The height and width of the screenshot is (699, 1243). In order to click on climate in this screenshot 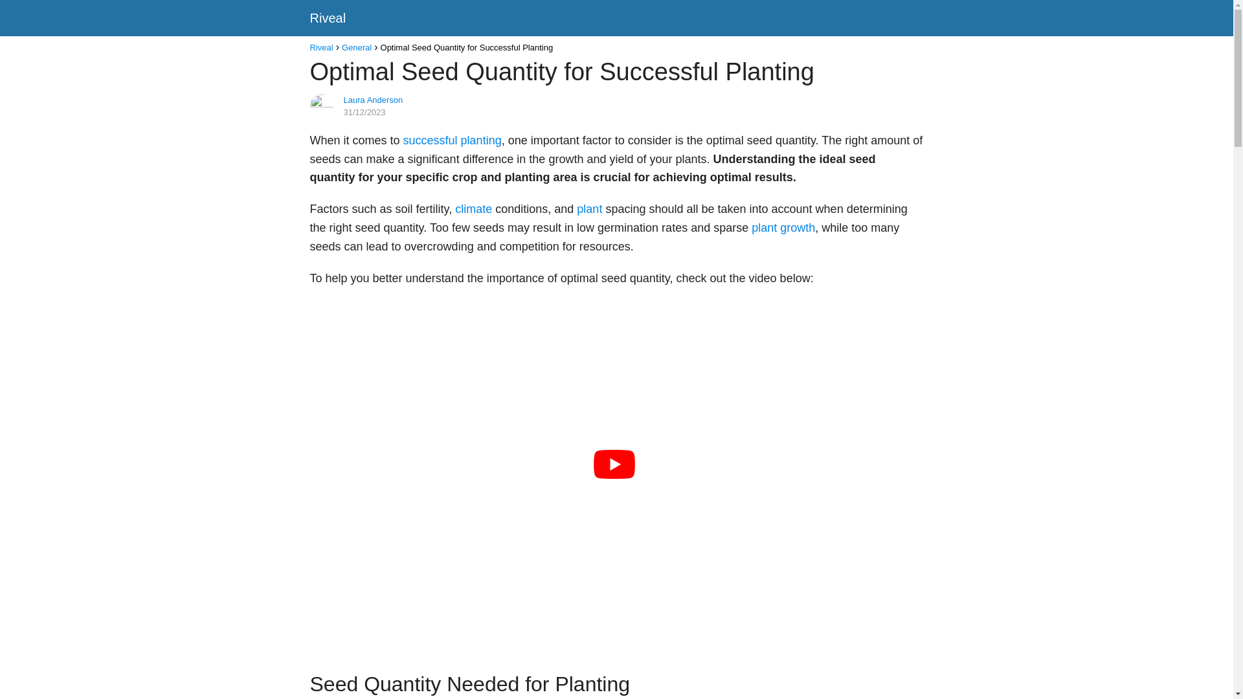, I will do `click(473, 208)`.